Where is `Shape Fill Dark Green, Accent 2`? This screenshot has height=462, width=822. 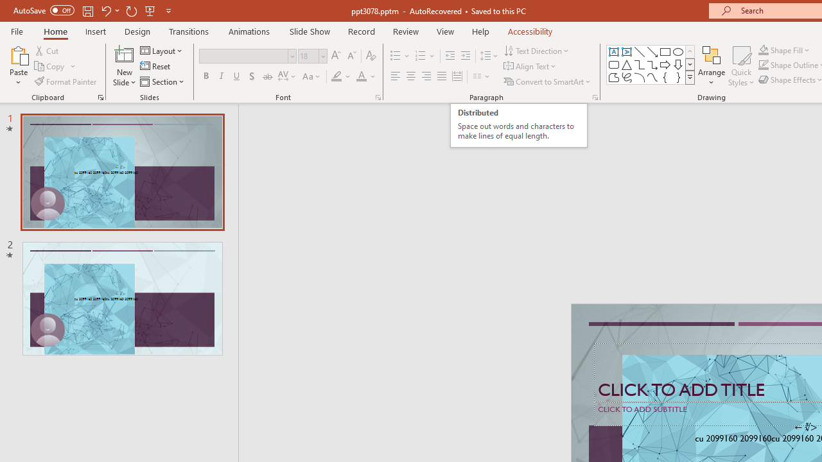
Shape Fill Dark Green, Accent 2 is located at coordinates (763, 50).